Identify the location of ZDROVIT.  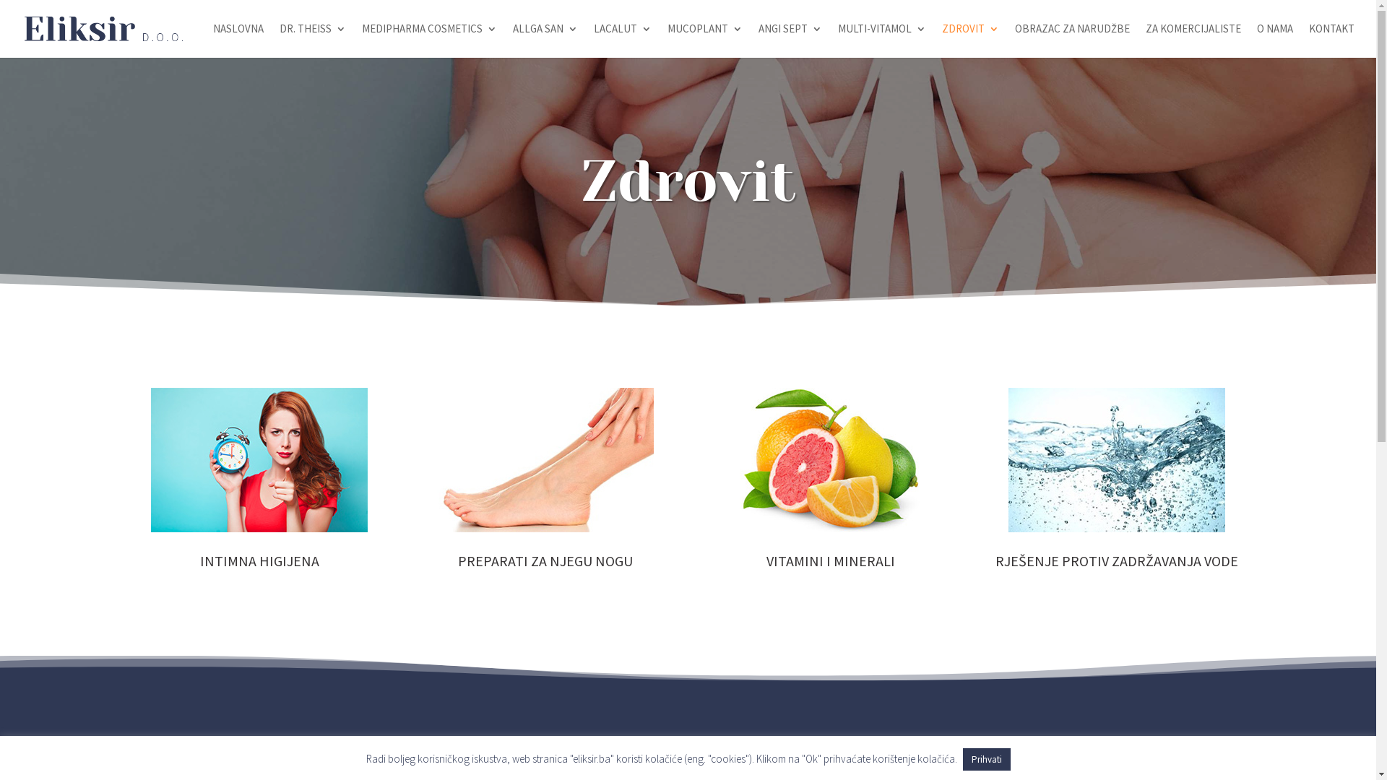
(971, 40).